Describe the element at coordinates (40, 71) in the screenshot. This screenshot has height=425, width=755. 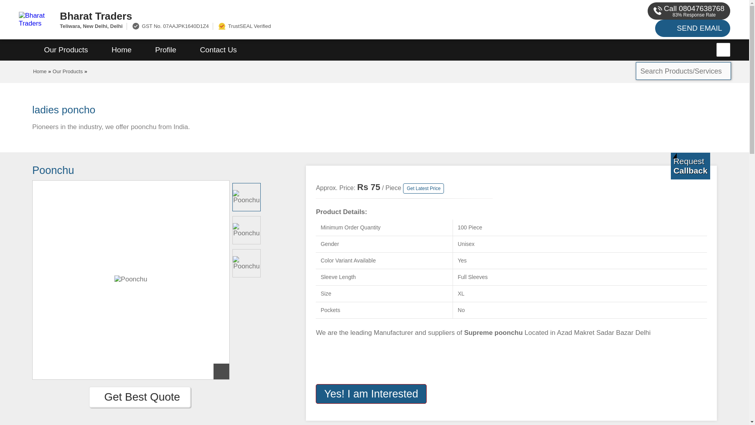
I see `Home` at that location.